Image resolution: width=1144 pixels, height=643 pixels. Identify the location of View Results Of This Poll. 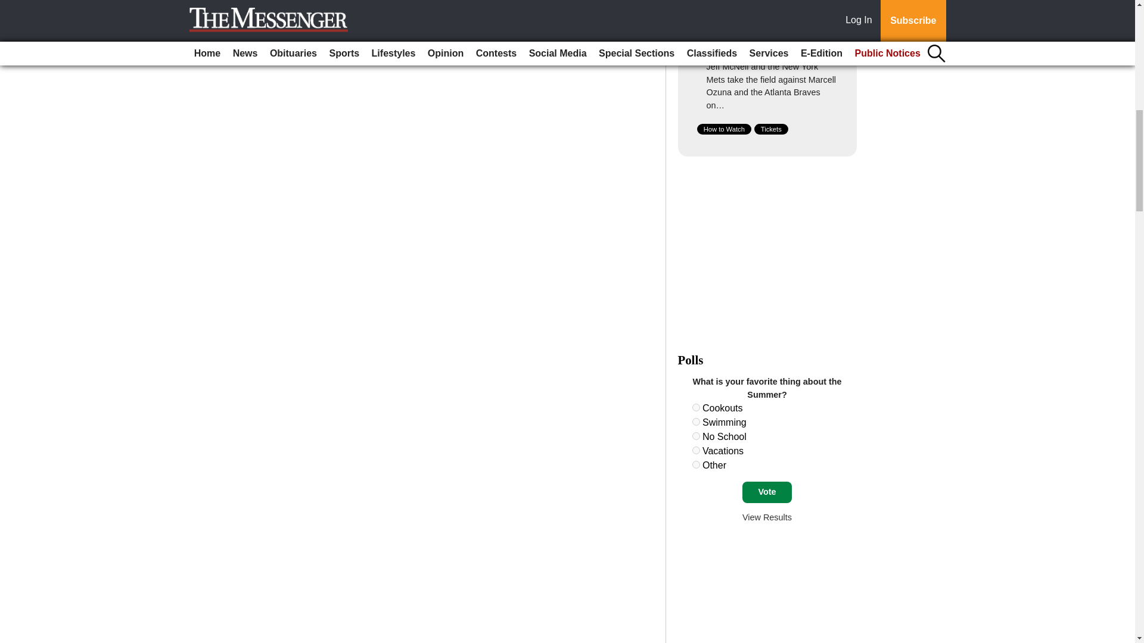
(767, 517).